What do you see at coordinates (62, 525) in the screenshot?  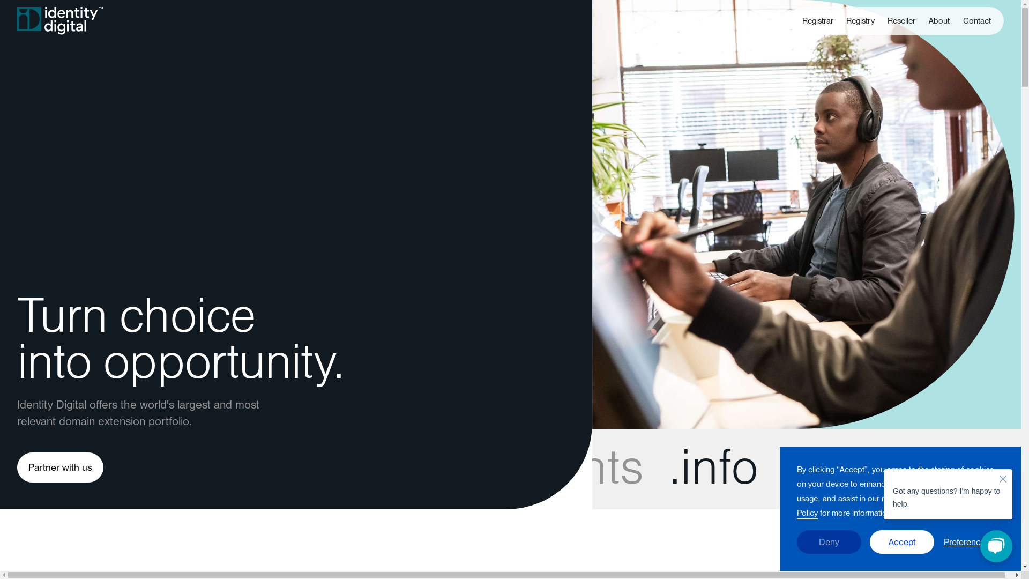 I see `Marketing Assets` at bounding box center [62, 525].